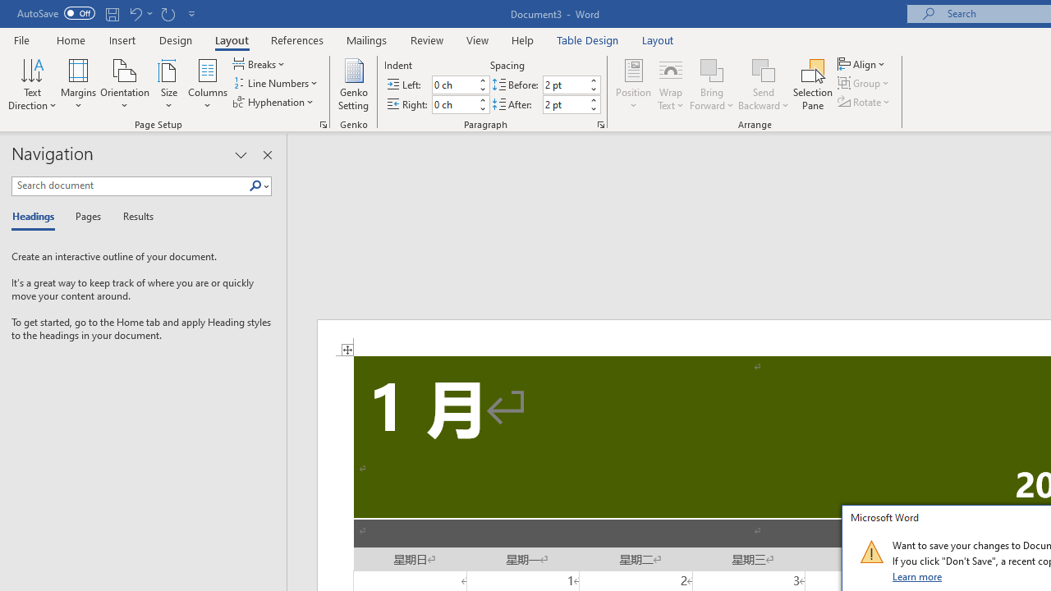  Describe the element at coordinates (671, 84) in the screenshot. I see `Wrap Text` at that location.